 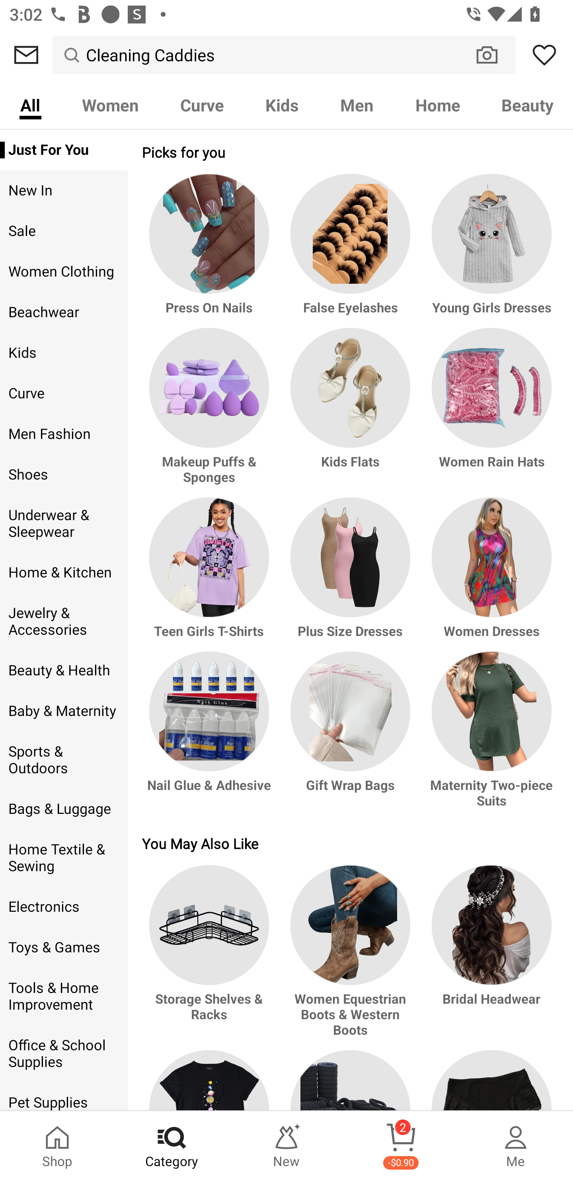 What do you see at coordinates (64, 474) in the screenshot?
I see `Shoes` at bounding box center [64, 474].